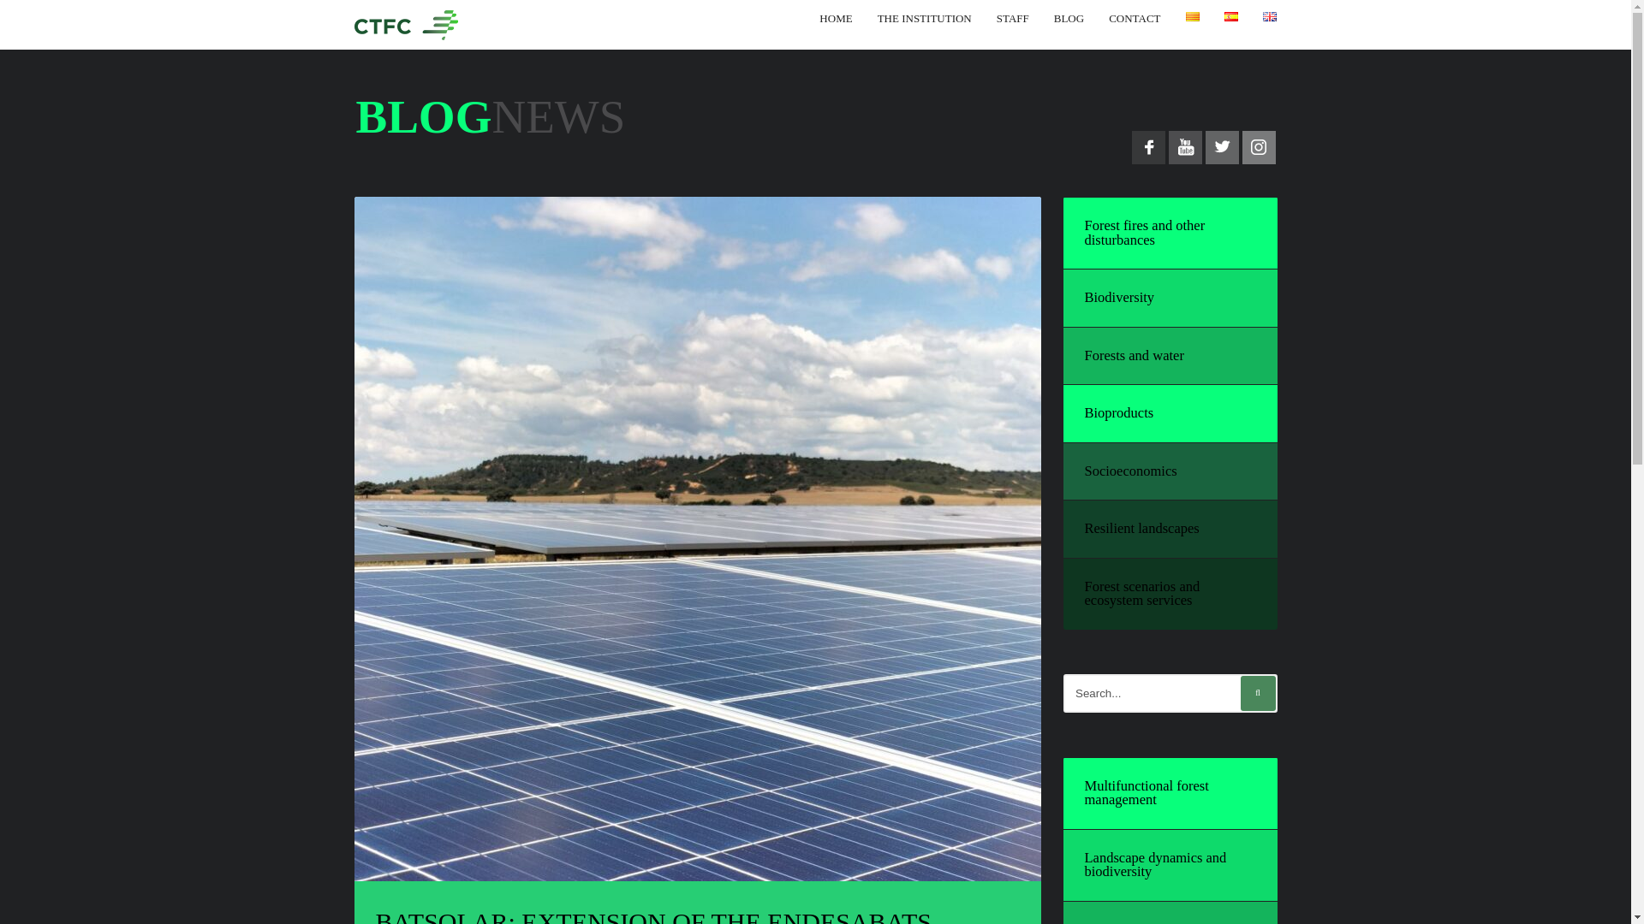  Describe the element at coordinates (1153, 922) in the screenshot. I see `Bioeconomy, health and governance` at that location.